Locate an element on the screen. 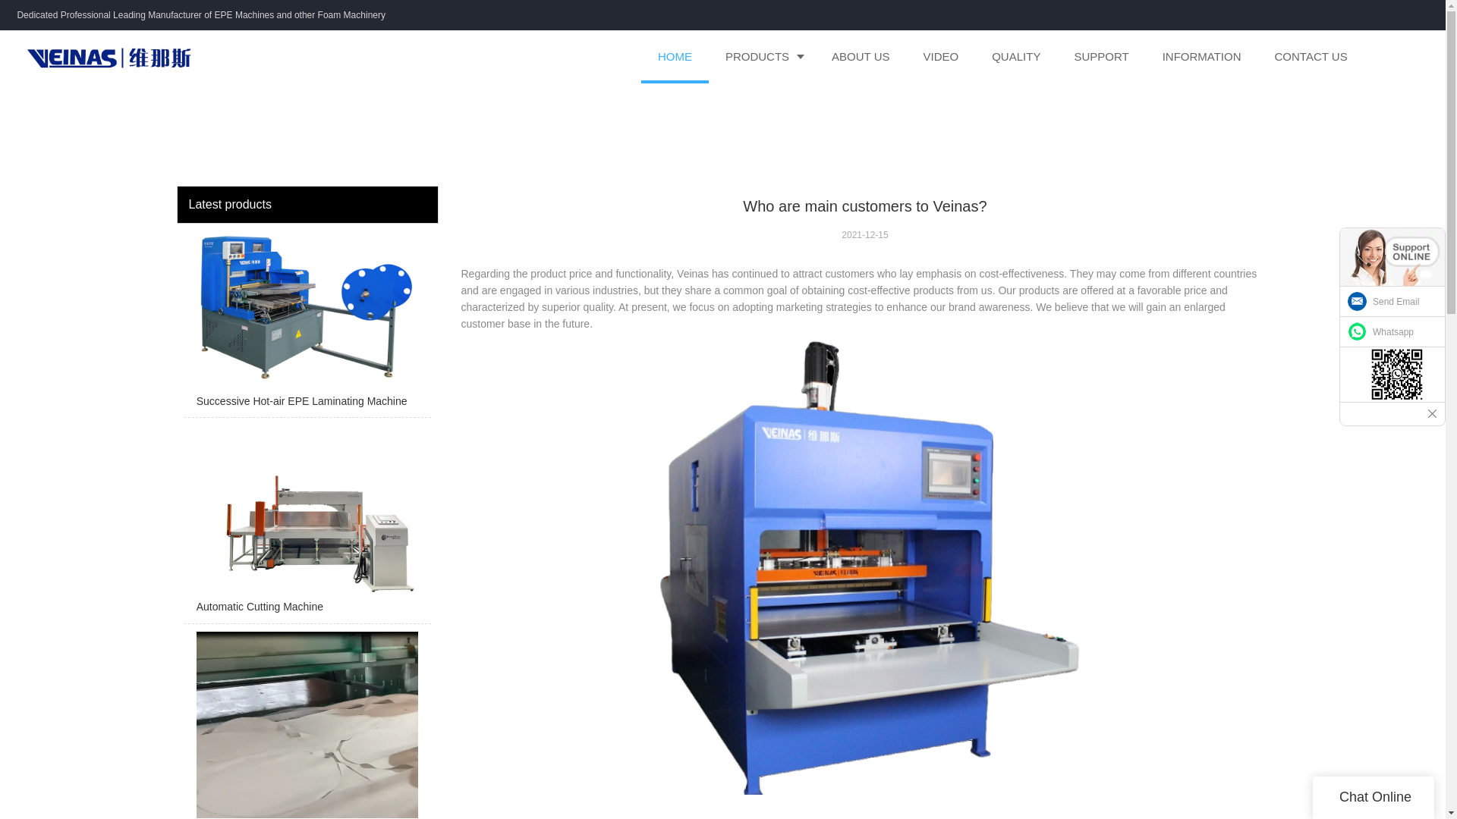 This screenshot has height=819, width=1457. Automatic Two-side Four-column Oil Press Machine for Fabric is located at coordinates (307, 725).